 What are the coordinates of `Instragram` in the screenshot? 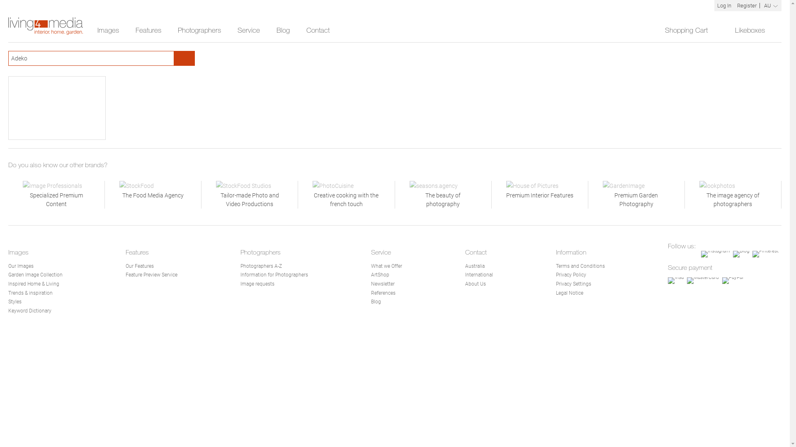 It's located at (716, 254).